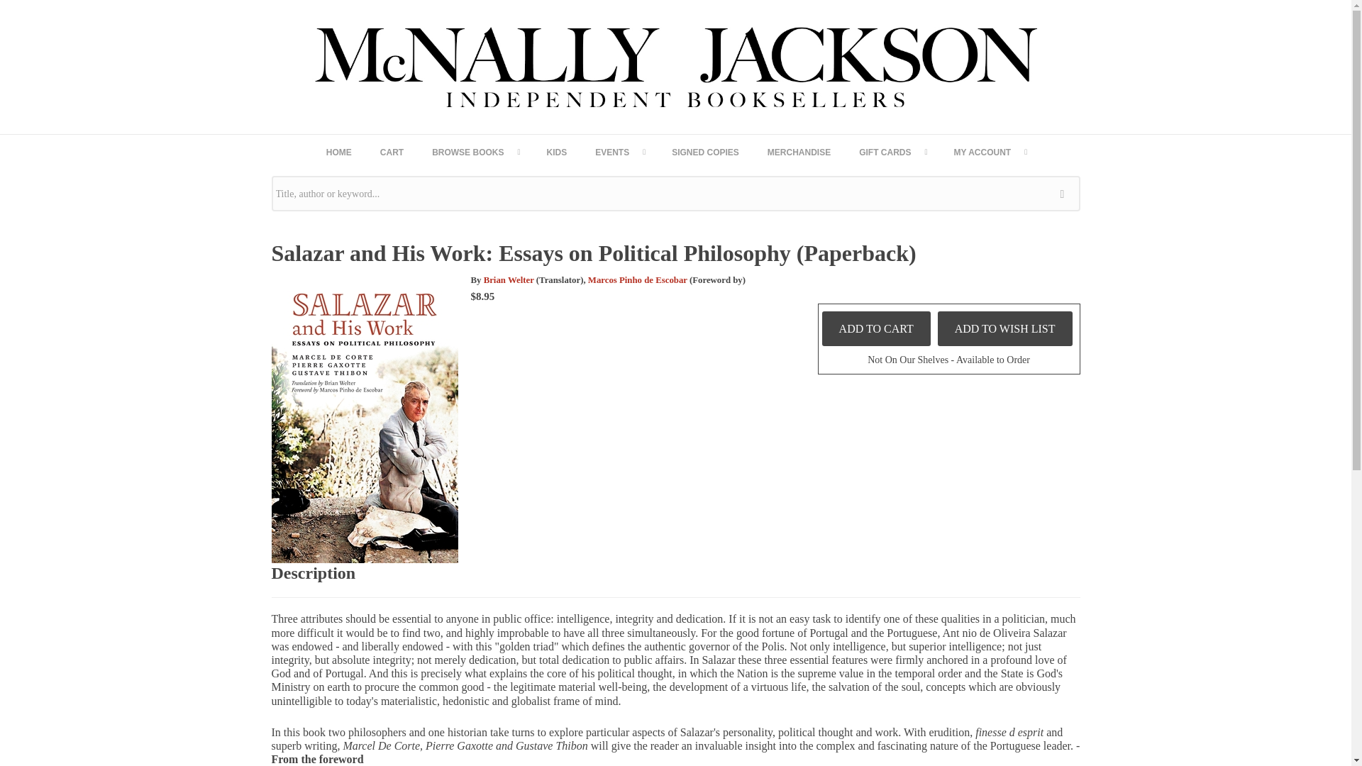 Image resolution: width=1362 pixels, height=766 pixels. Describe the element at coordinates (799, 152) in the screenshot. I see `MERCHANDISE` at that location.